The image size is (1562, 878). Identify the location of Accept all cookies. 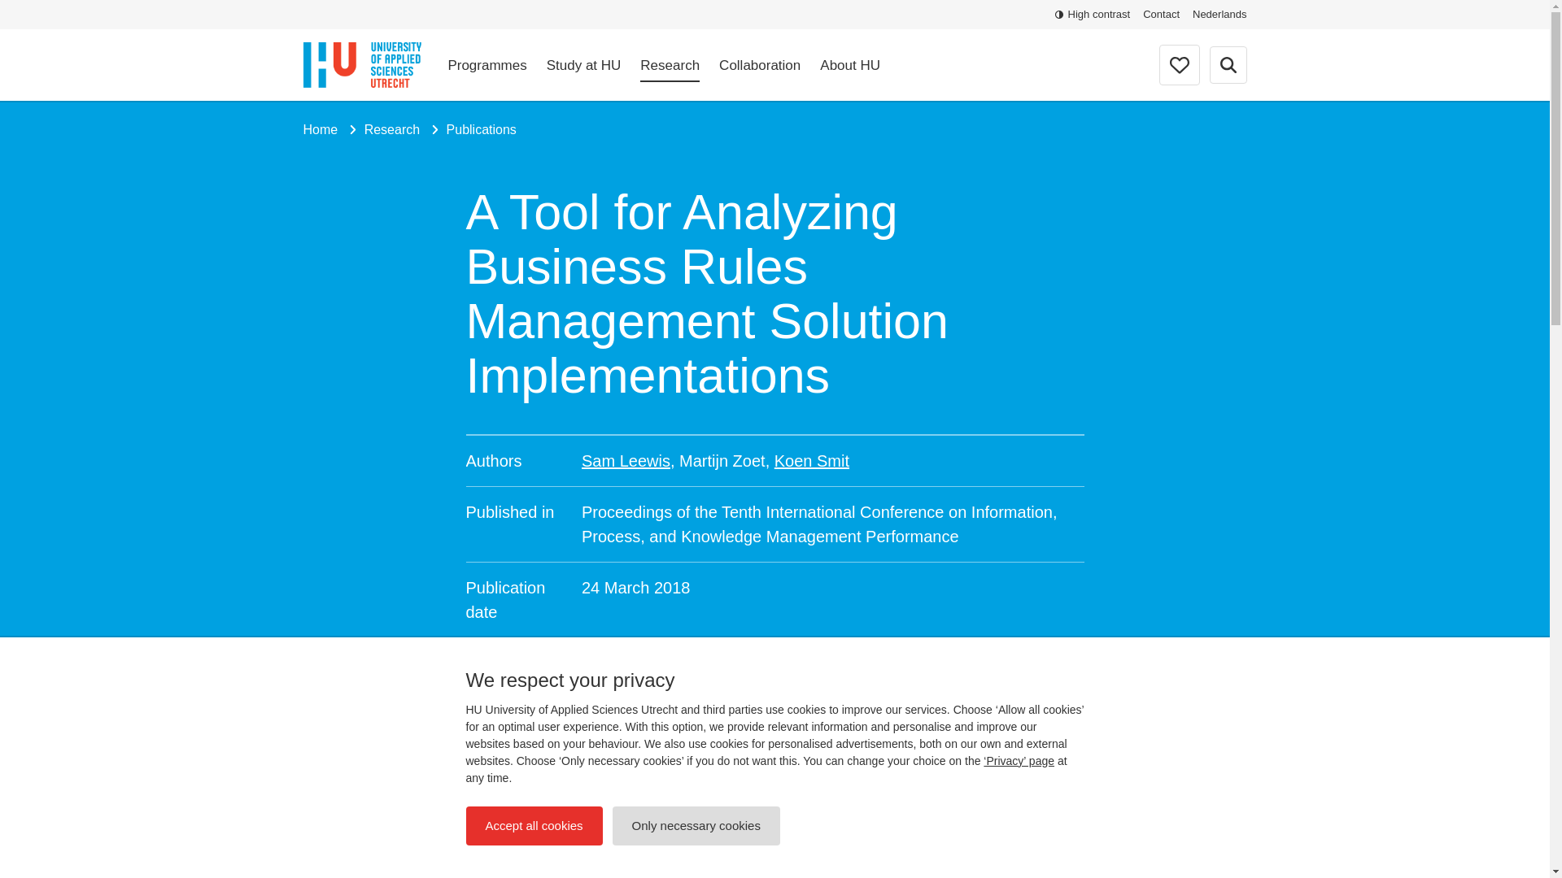
(534, 826).